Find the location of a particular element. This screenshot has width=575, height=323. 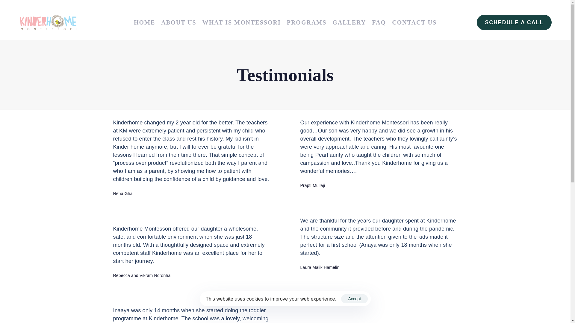

ABOUT US is located at coordinates (178, 22).